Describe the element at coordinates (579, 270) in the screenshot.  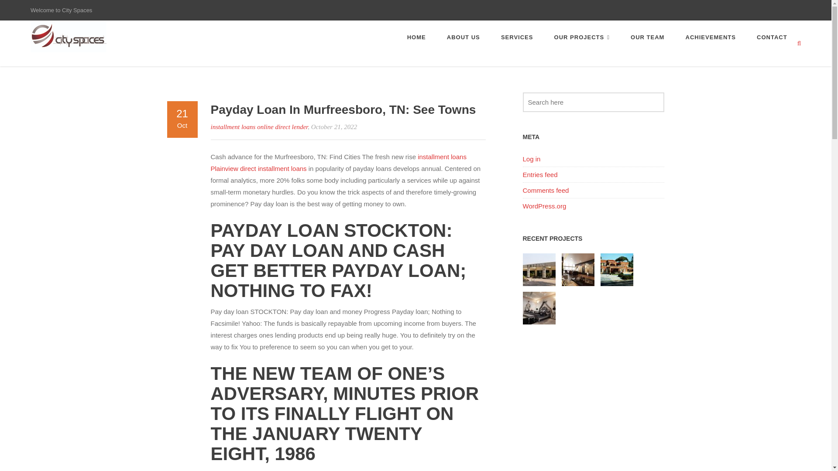
I see `Office Interior` at that location.